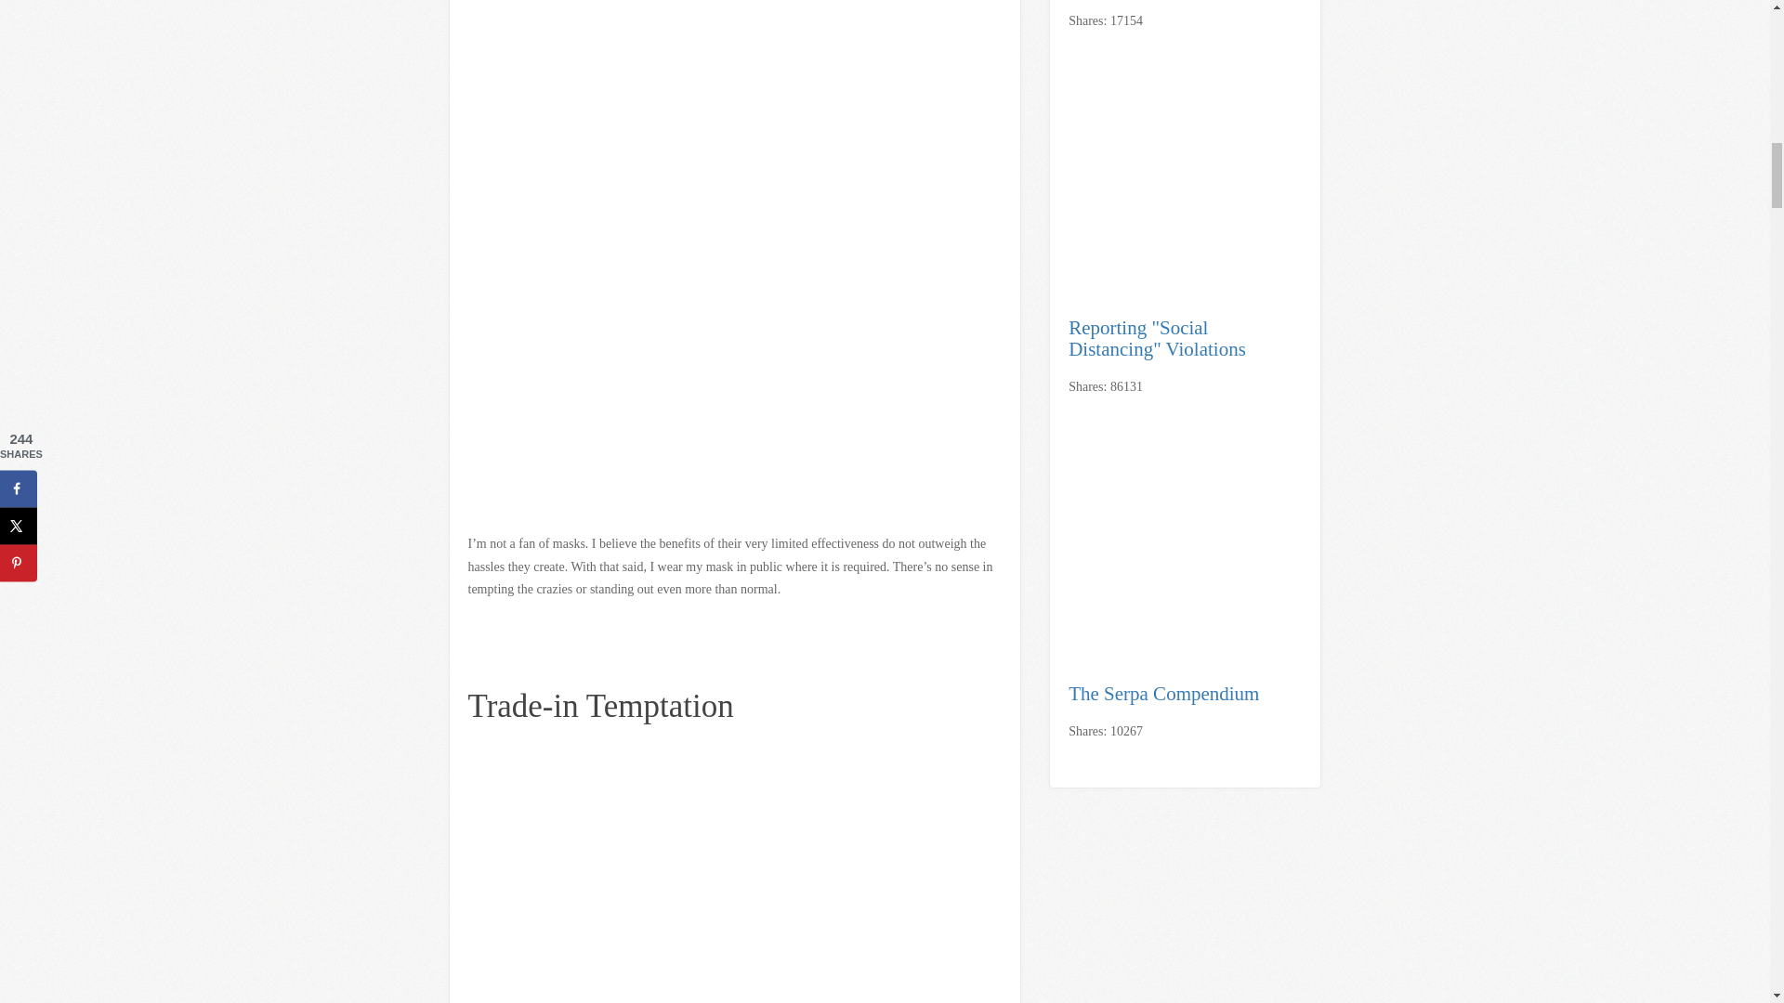 This screenshot has width=1784, height=1003. I want to click on Trade-in Temptation, so click(600, 706).